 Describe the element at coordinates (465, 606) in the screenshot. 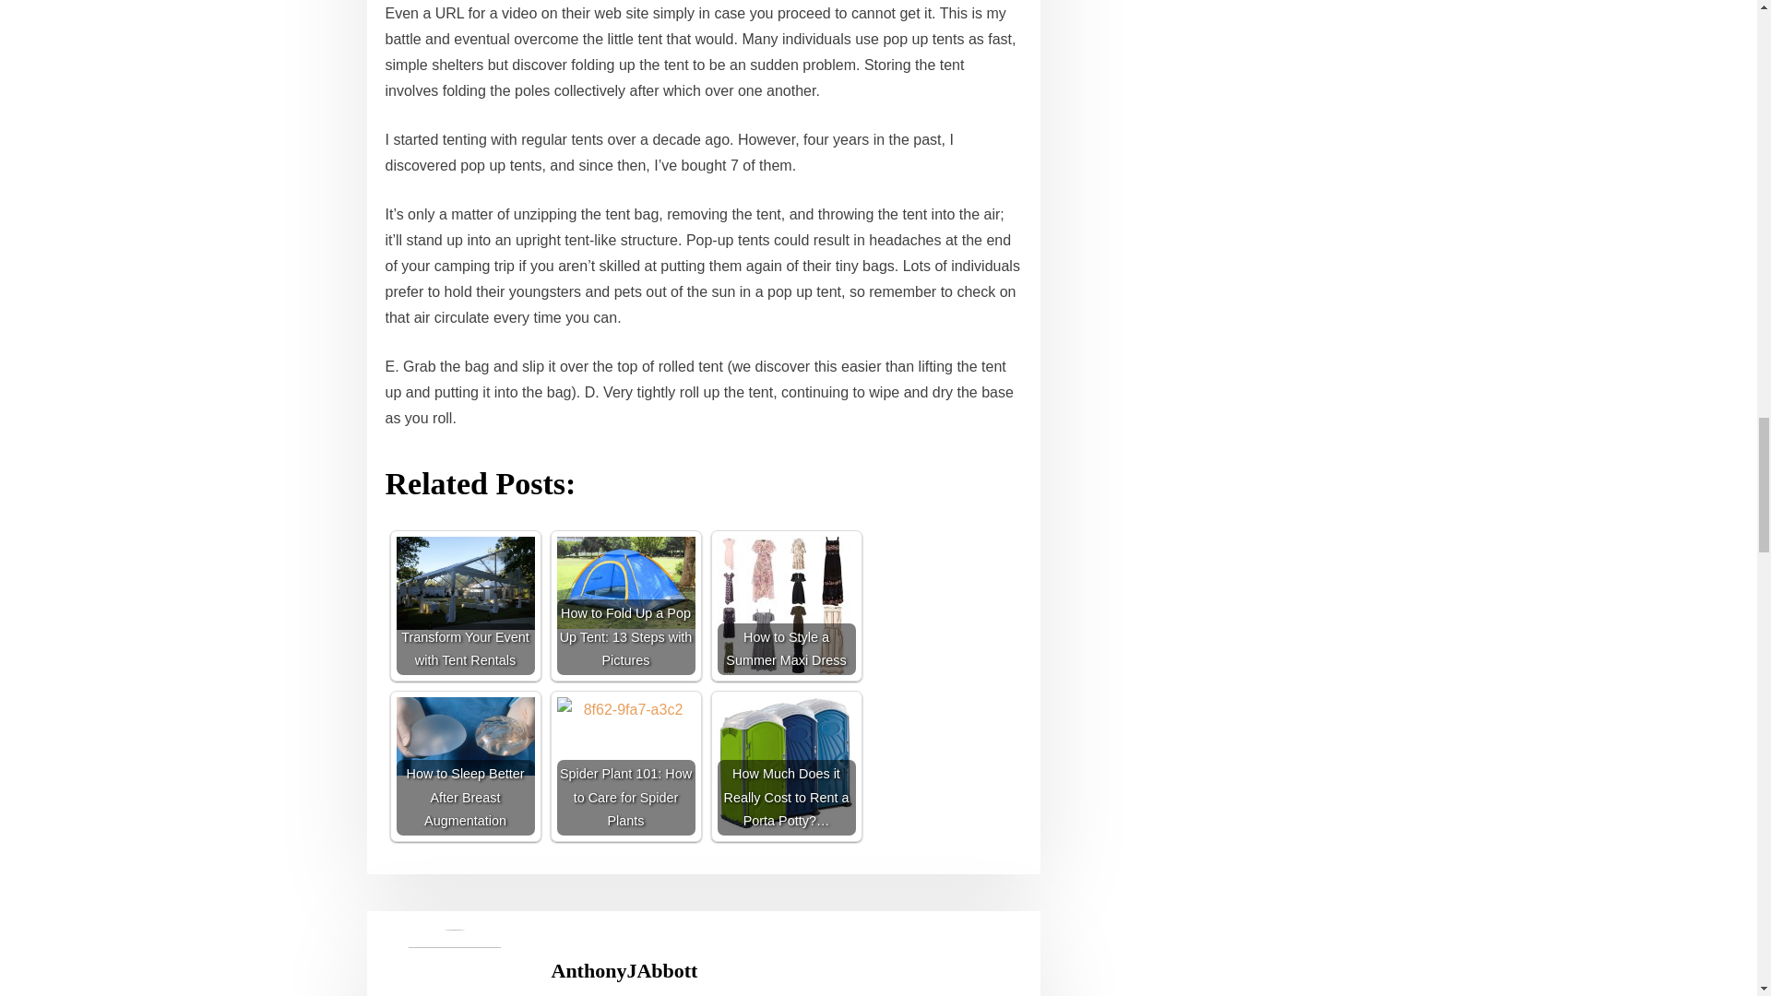

I see `Transform Your Event with Tent Rentals` at that location.